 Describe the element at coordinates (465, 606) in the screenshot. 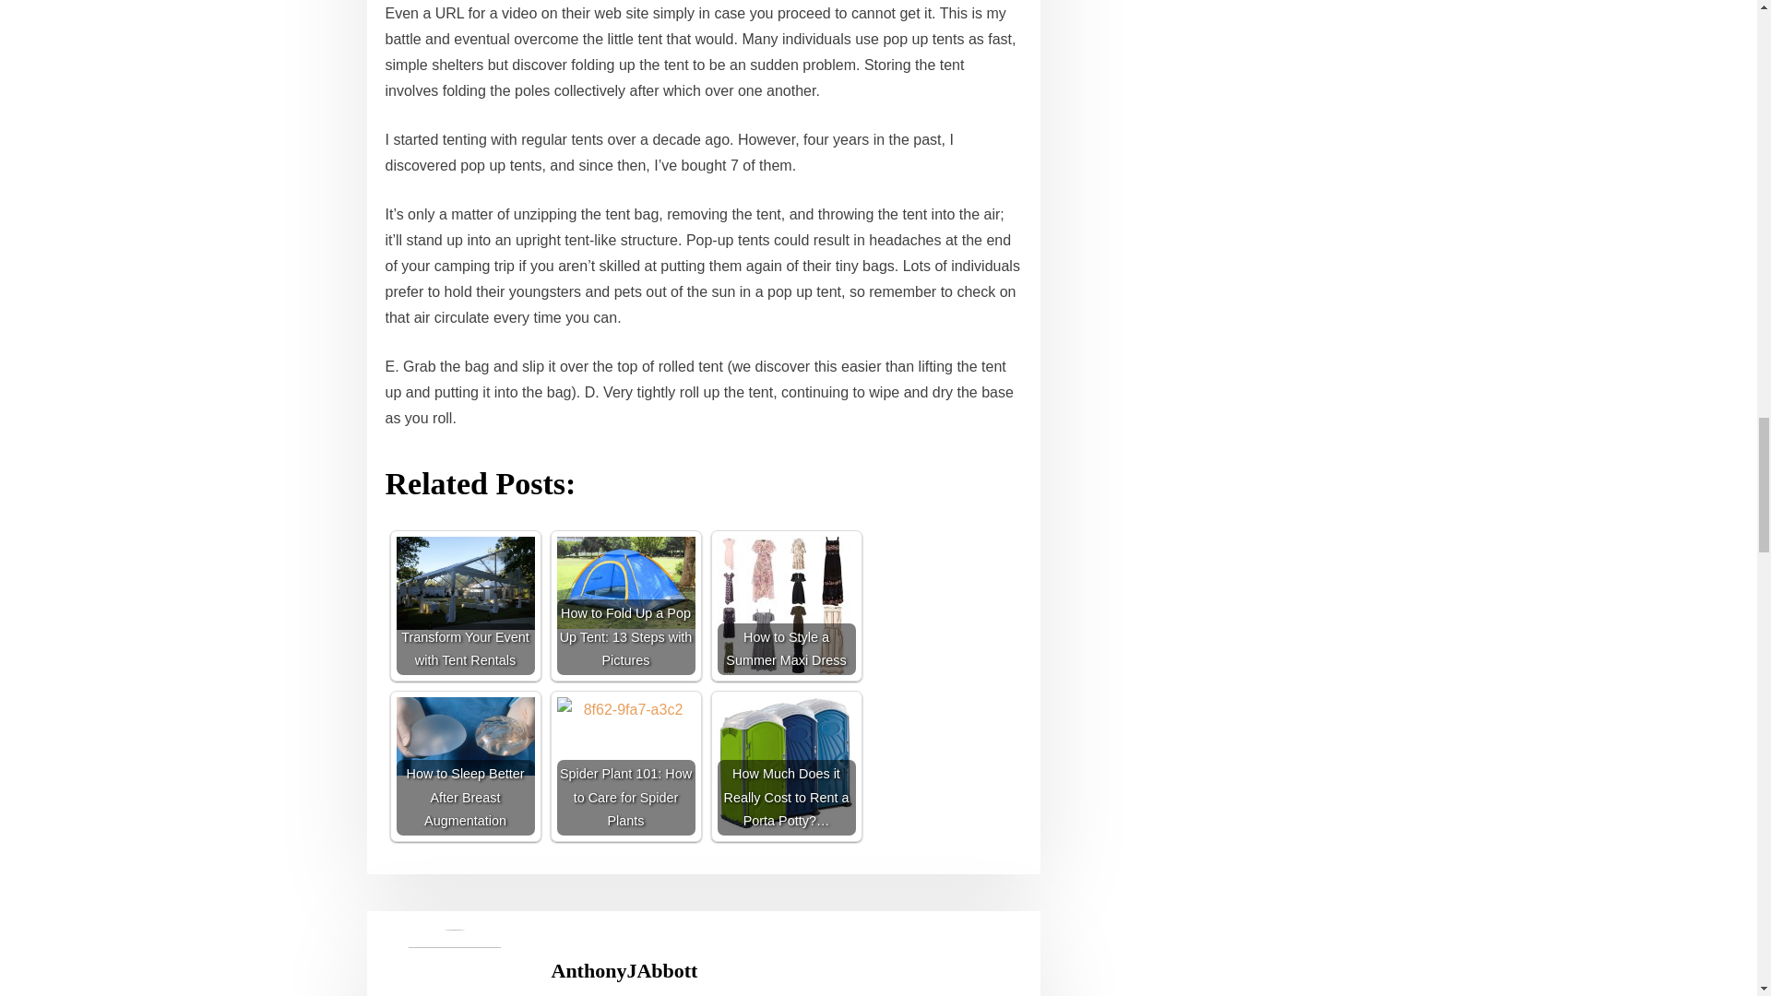

I see `Transform Your Event with Tent Rentals` at that location.